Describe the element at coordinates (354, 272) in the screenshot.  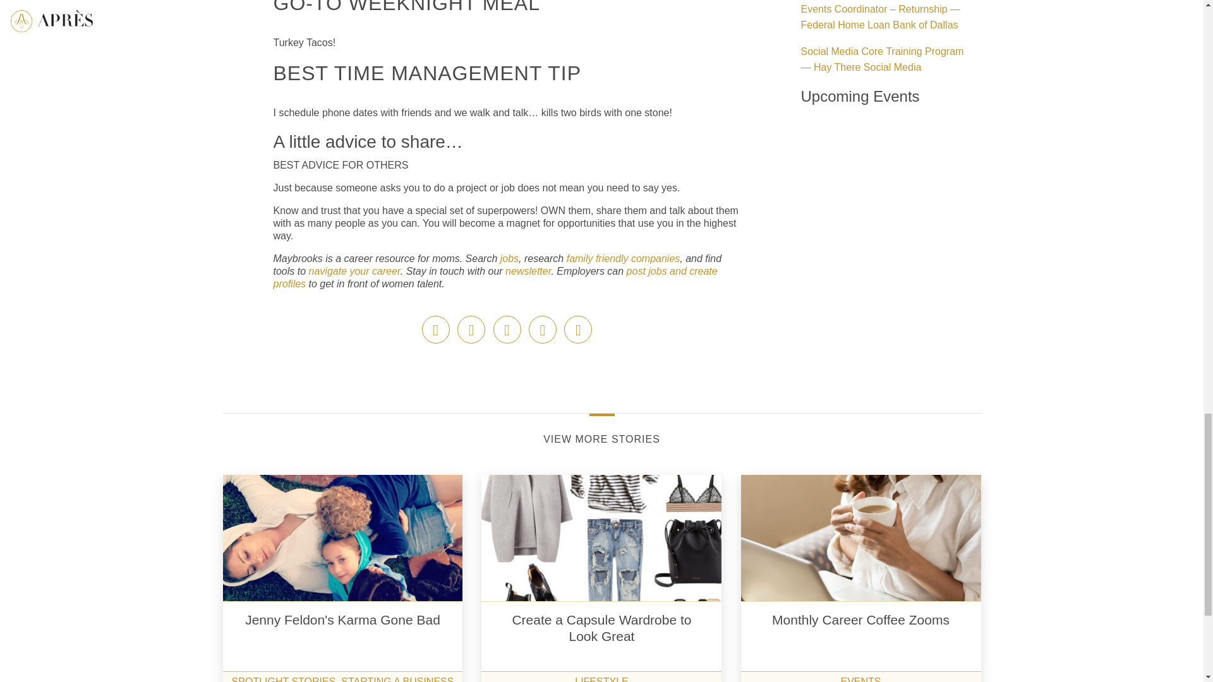
I see `navigate your career` at that location.